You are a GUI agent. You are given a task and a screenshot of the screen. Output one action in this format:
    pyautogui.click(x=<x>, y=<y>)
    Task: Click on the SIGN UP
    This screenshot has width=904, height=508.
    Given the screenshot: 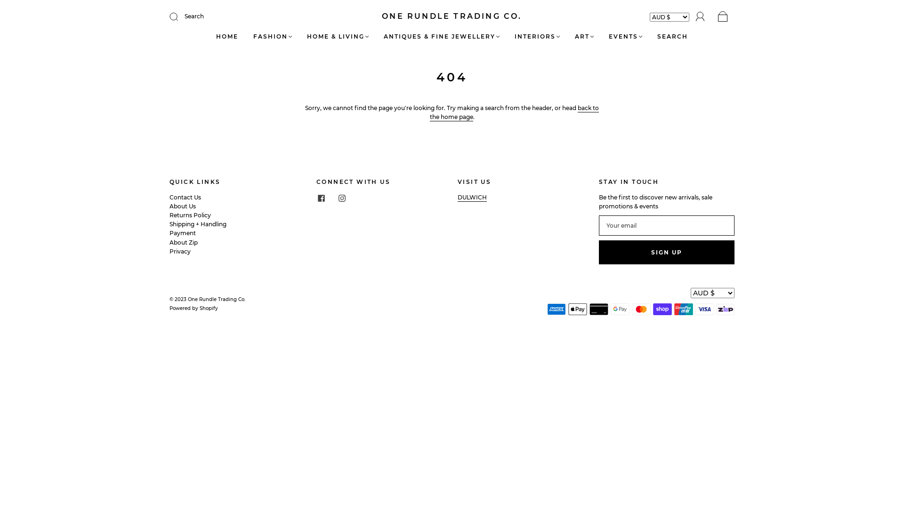 What is the action you would take?
    pyautogui.click(x=667, y=252)
    